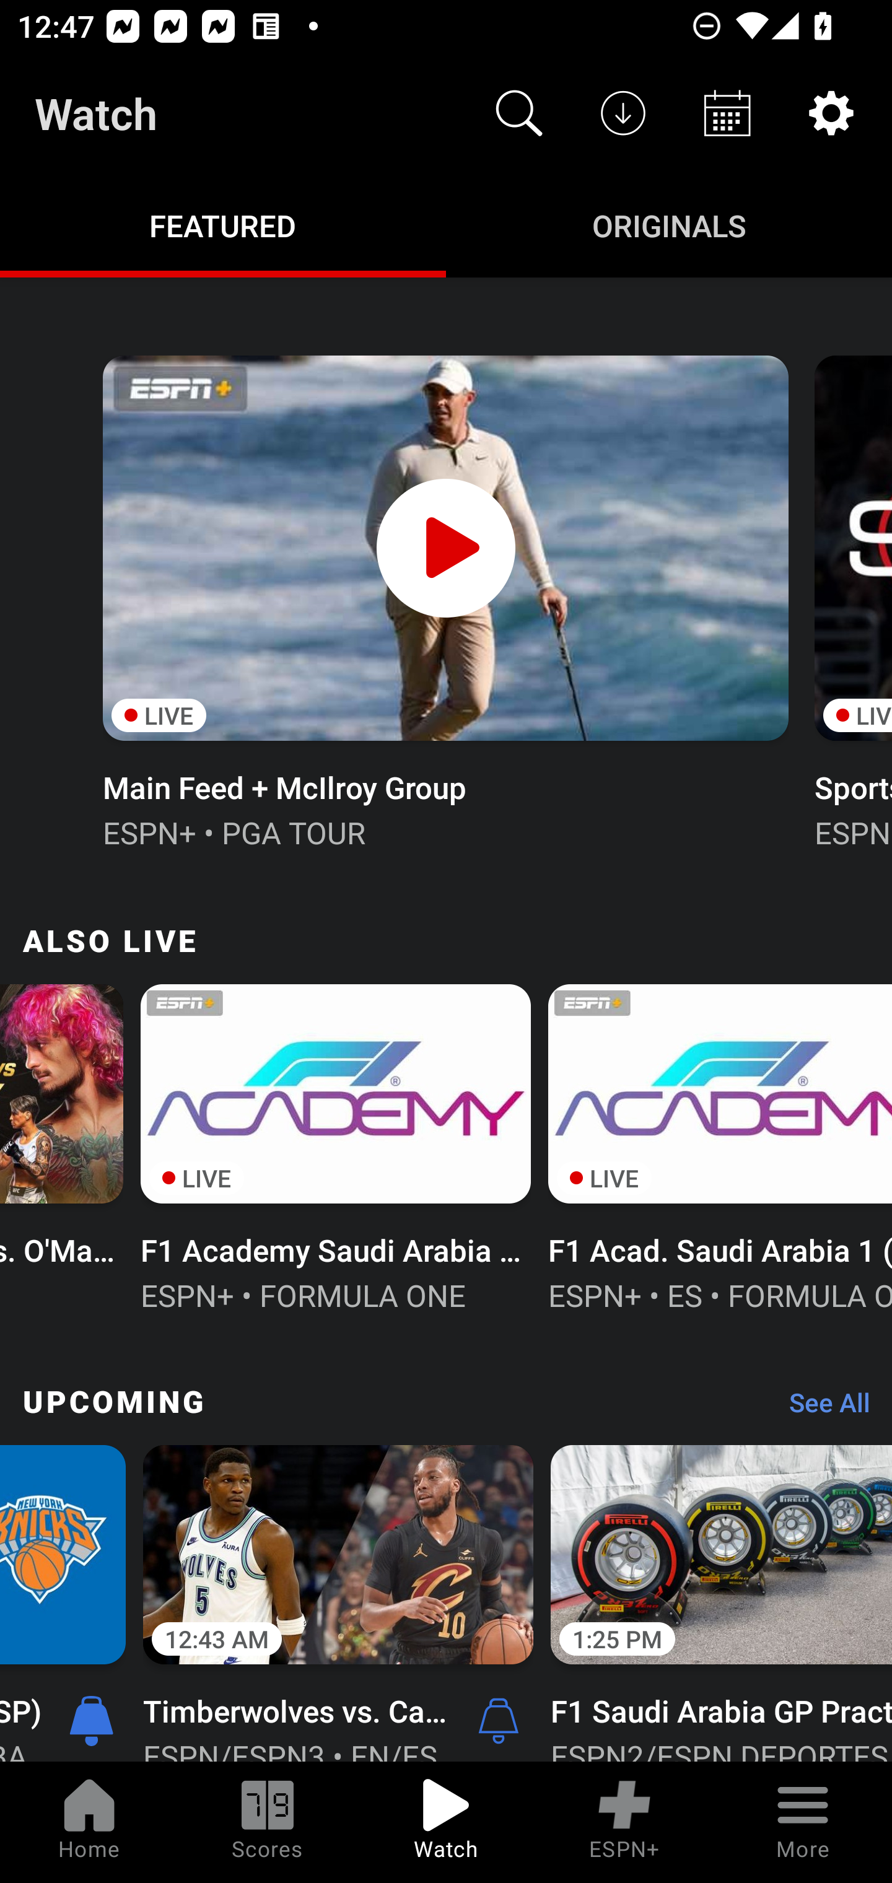 This screenshot has height=1883, width=892. I want to click on  LIVE Main Feed + McIlroy Group ESPN+ • PGA TOUR, so click(445, 600).